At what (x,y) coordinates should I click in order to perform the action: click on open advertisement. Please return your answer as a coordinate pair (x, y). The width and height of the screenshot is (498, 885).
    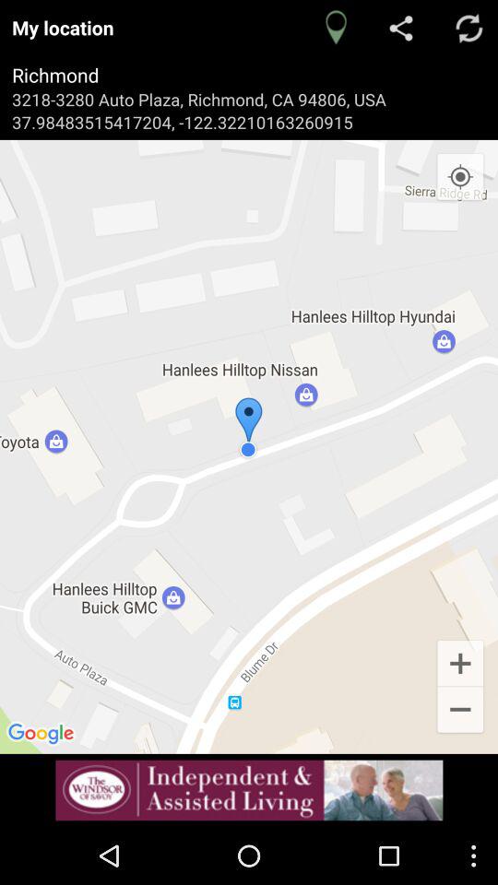
    Looking at the image, I should click on (249, 790).